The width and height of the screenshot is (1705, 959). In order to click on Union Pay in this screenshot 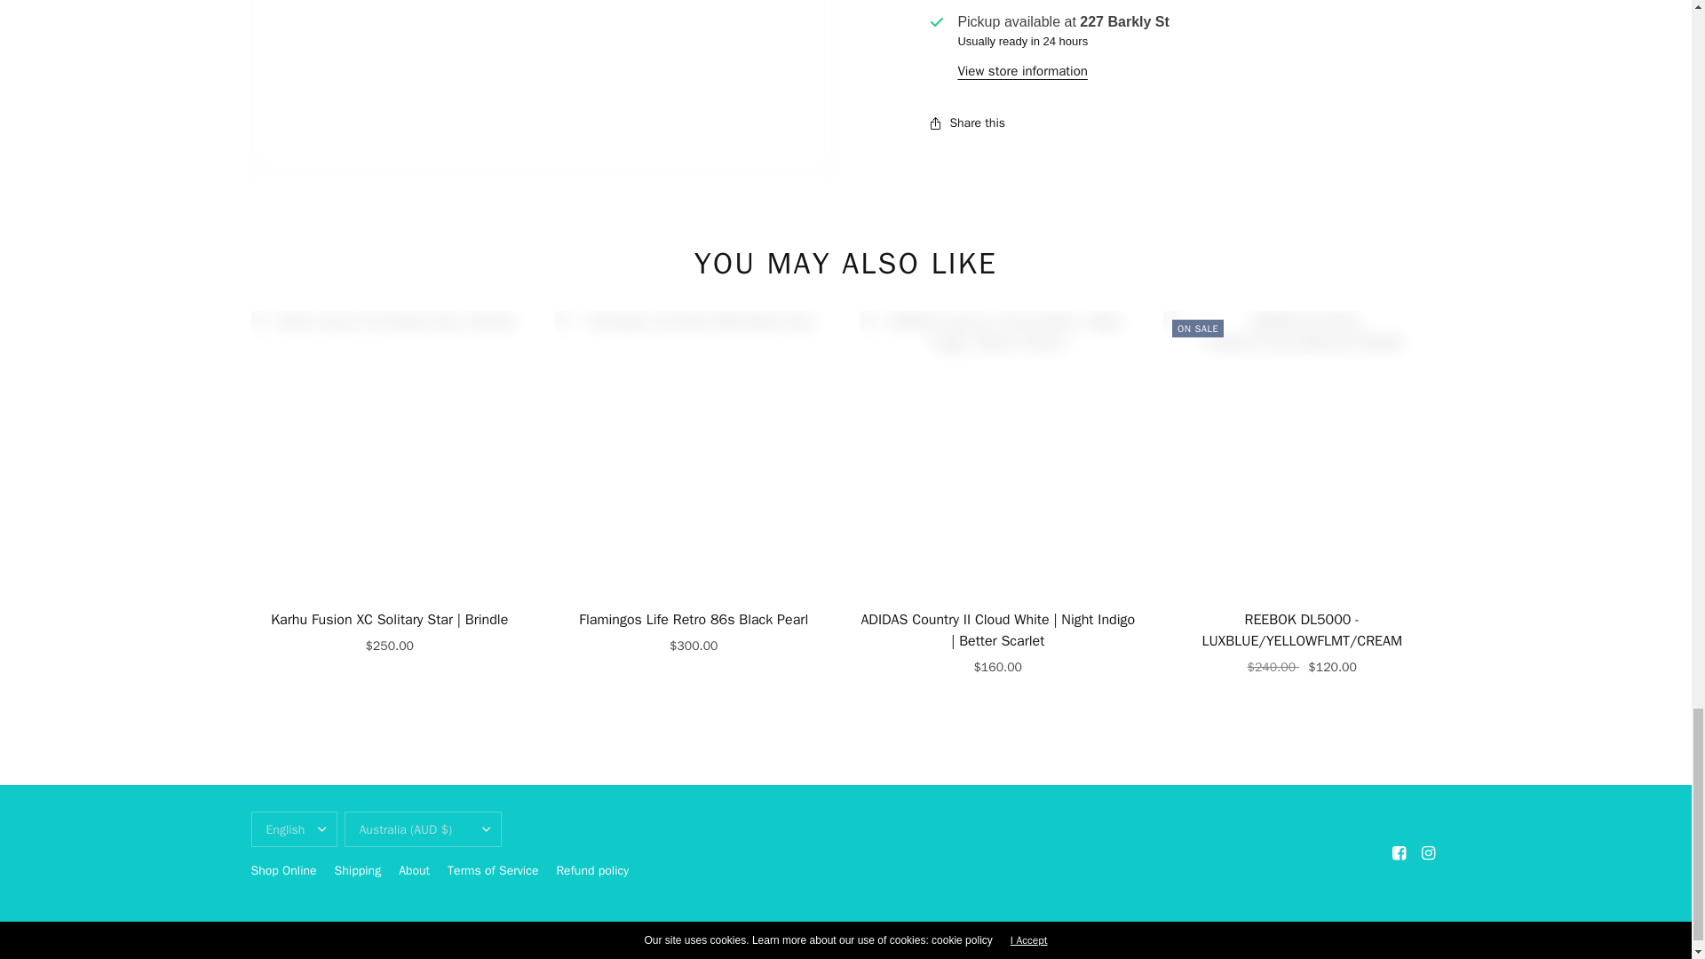, I will do `click(1389, 950)`.